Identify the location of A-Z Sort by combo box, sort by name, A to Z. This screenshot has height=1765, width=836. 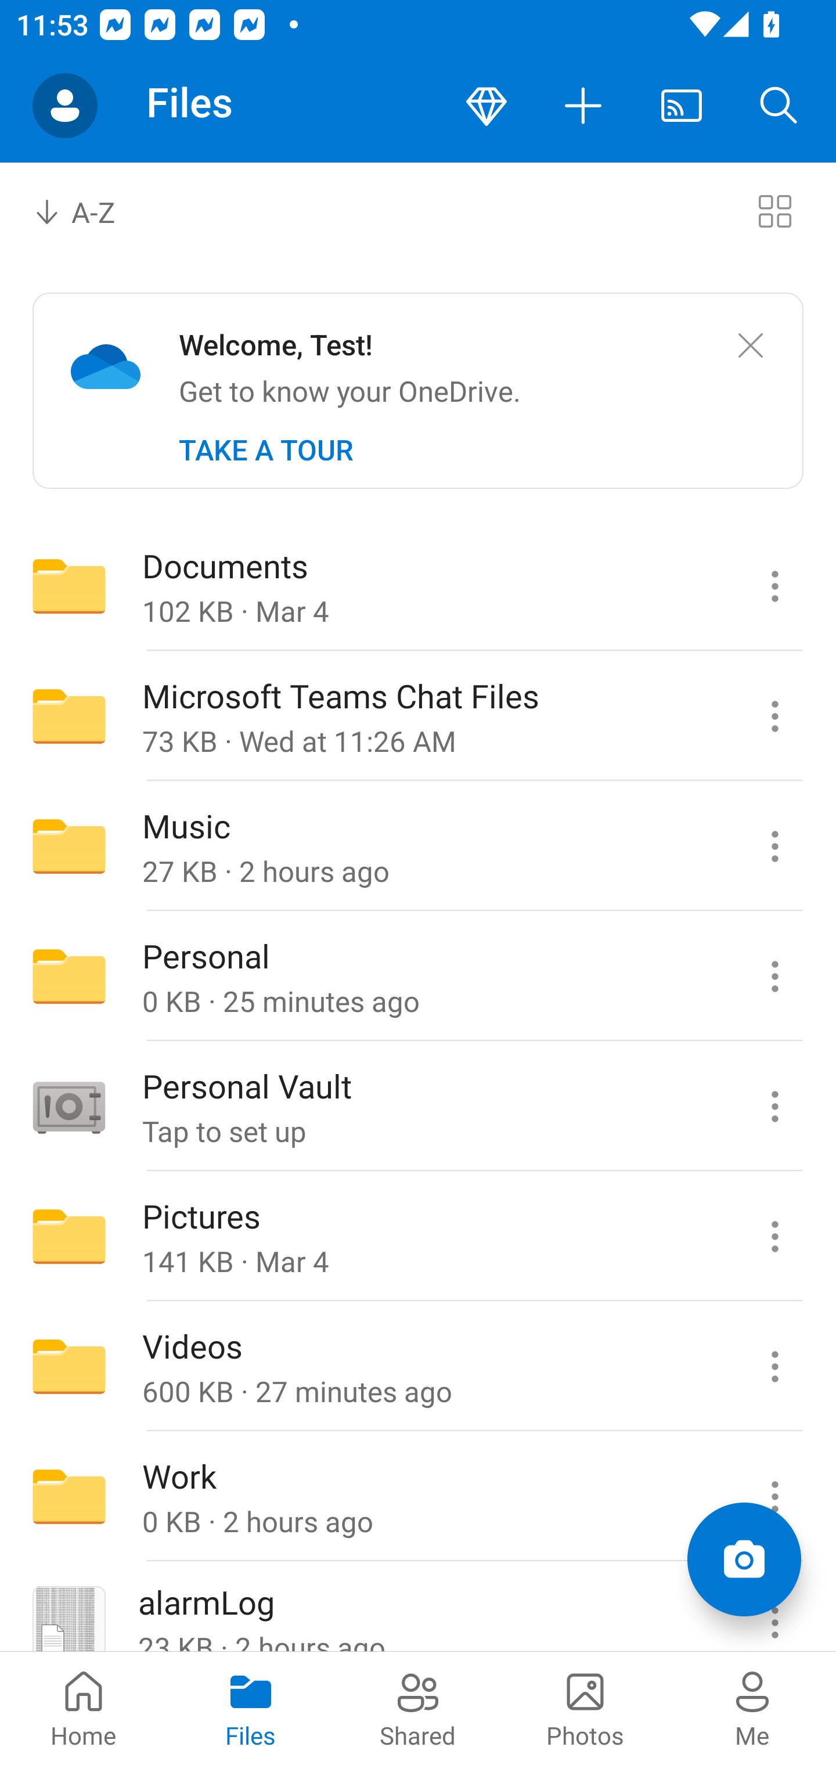
(91, 210).